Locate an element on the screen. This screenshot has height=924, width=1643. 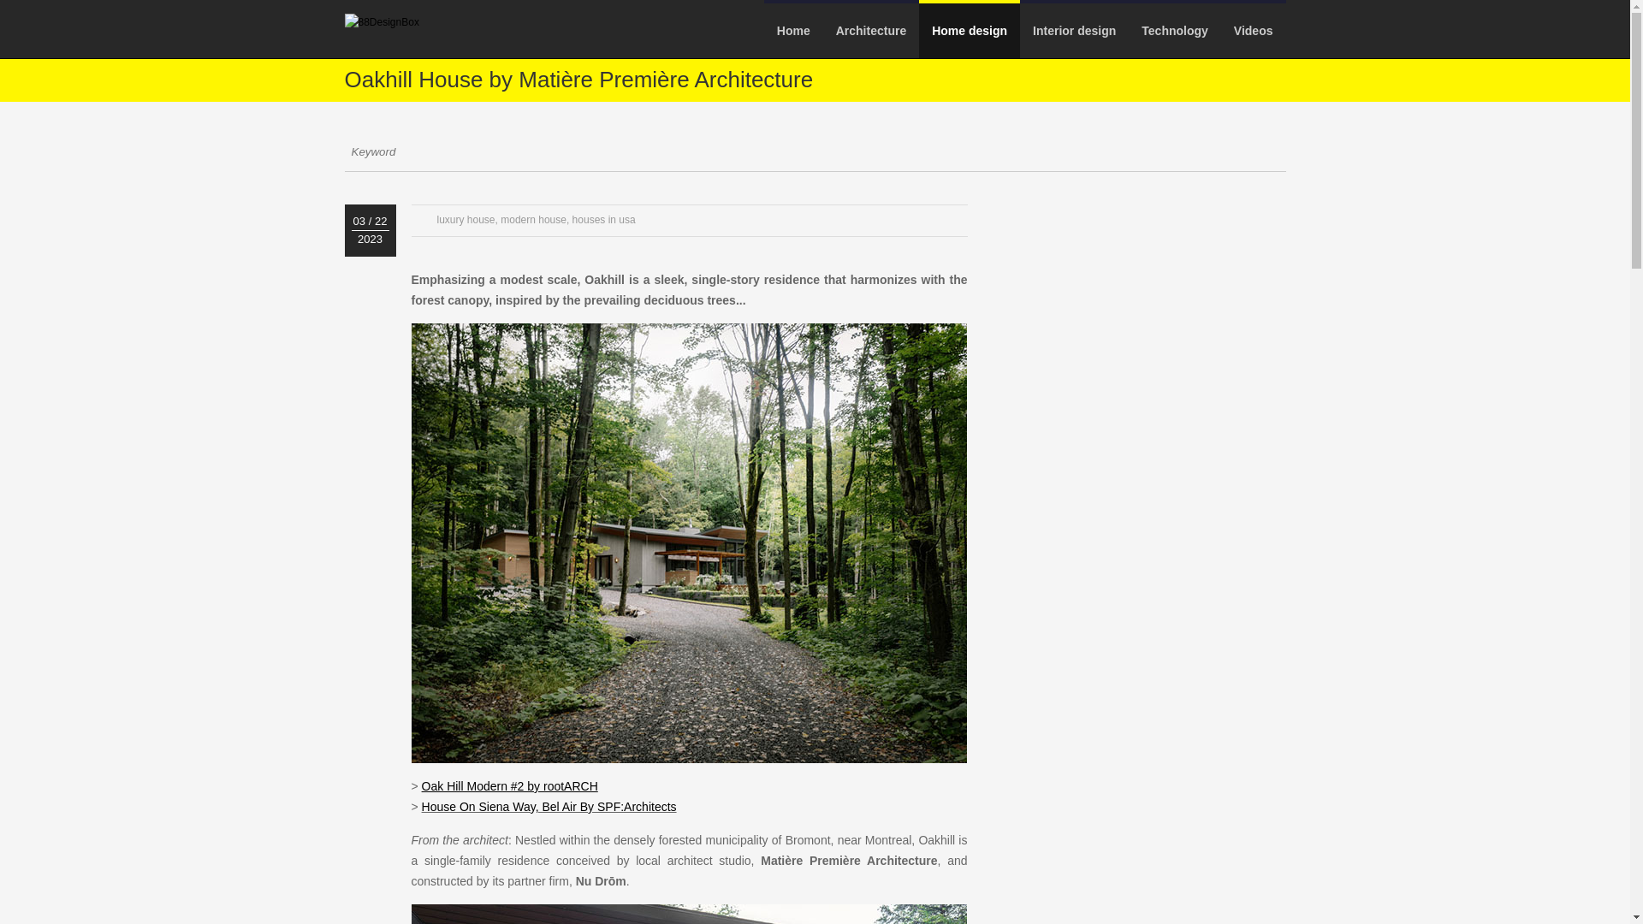
88DesignBox is located at coordinates (381, 22).